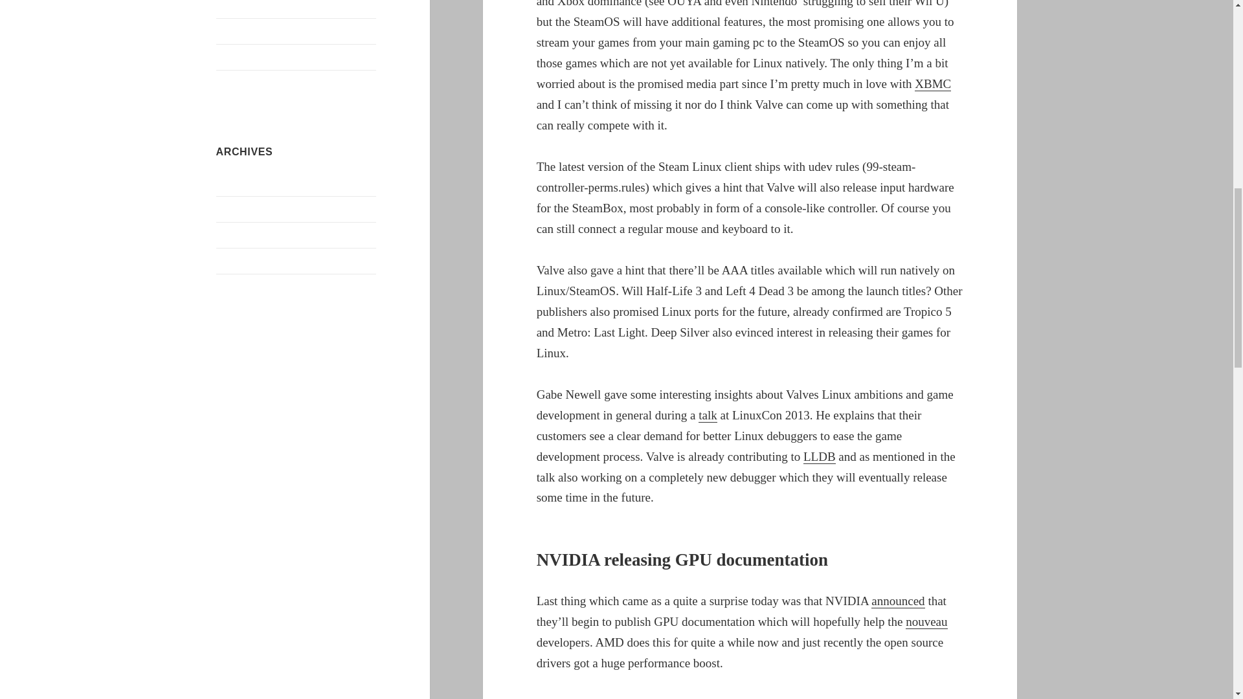 The height and width of the screenshot is (699, 1243). I want to click on September 2013, so click(250, 234).